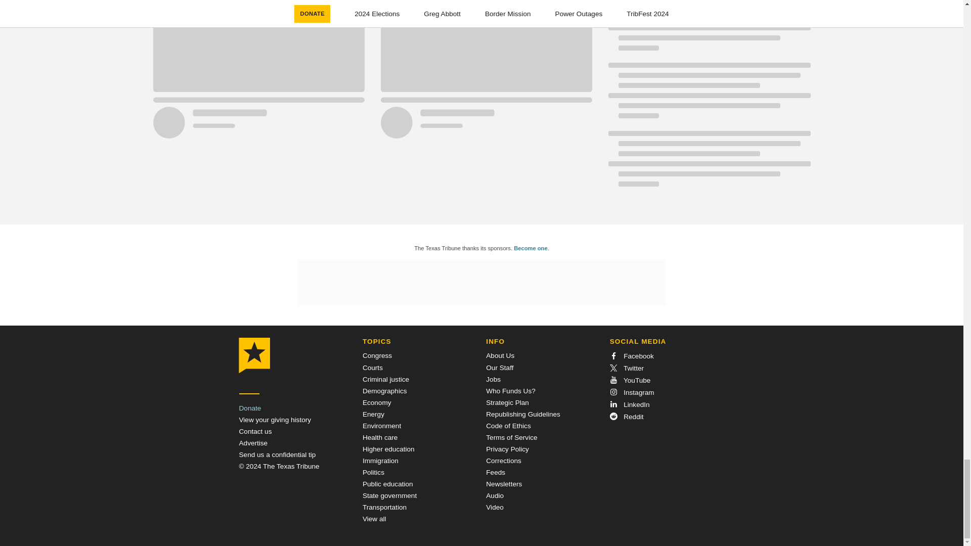 The image size is (971, 546). I want to click on Corrections, so click(504, 461).